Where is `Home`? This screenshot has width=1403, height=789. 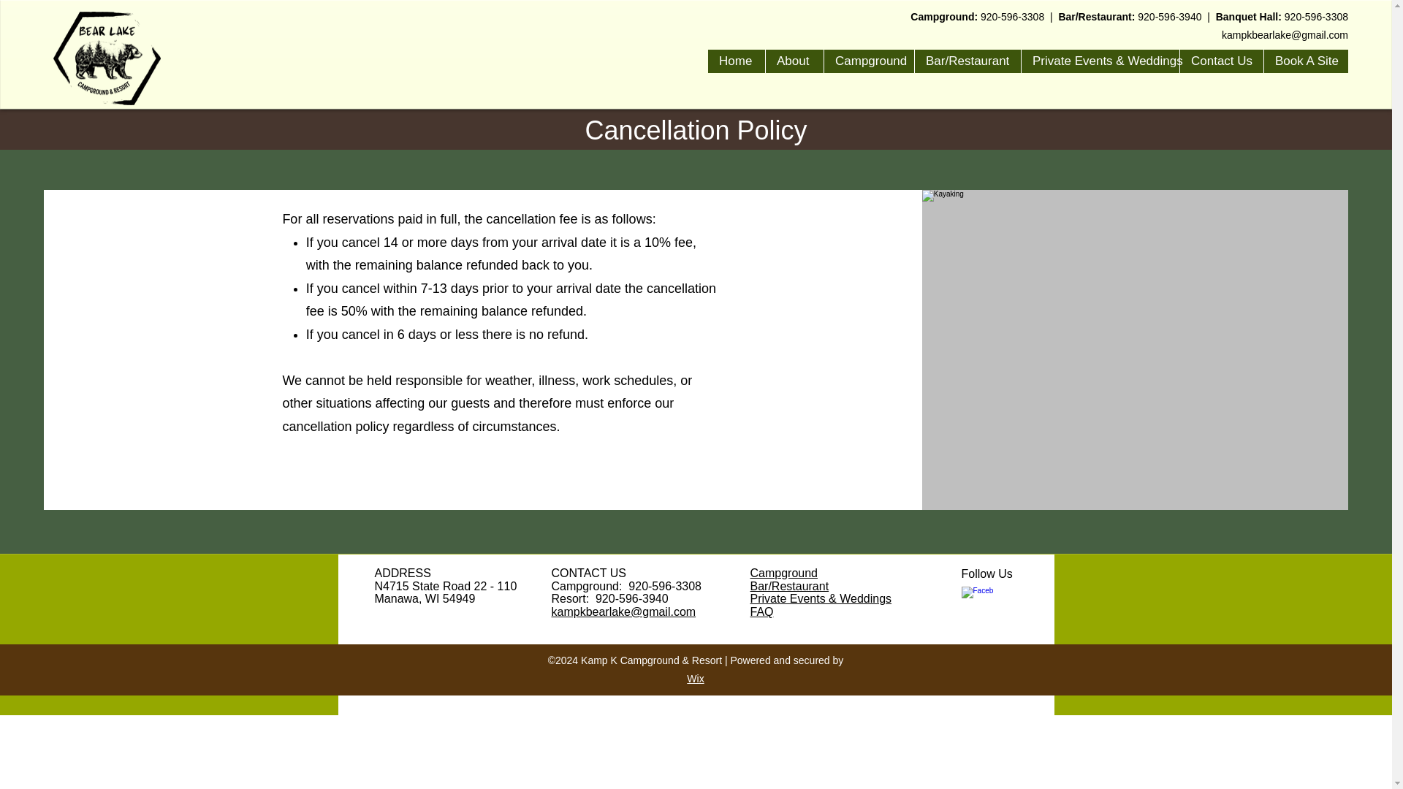
Home is located at coordinates (737, 61).